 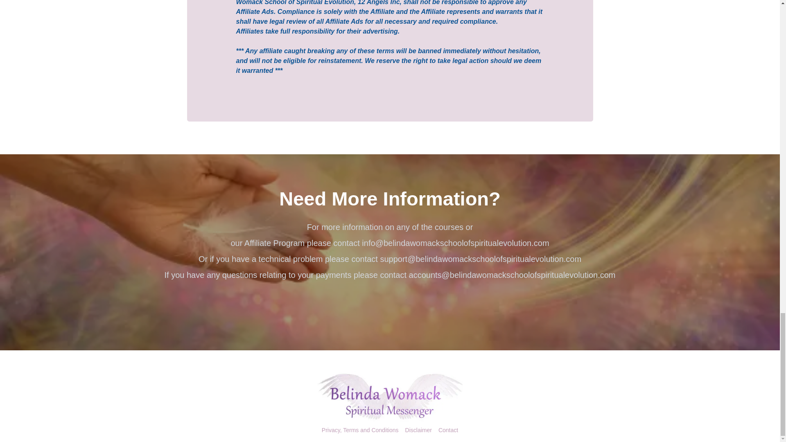 What do you see at coordinates (418, 431) in the screenshot?
I see `Disclaimer` at bounding box center [418, 431].